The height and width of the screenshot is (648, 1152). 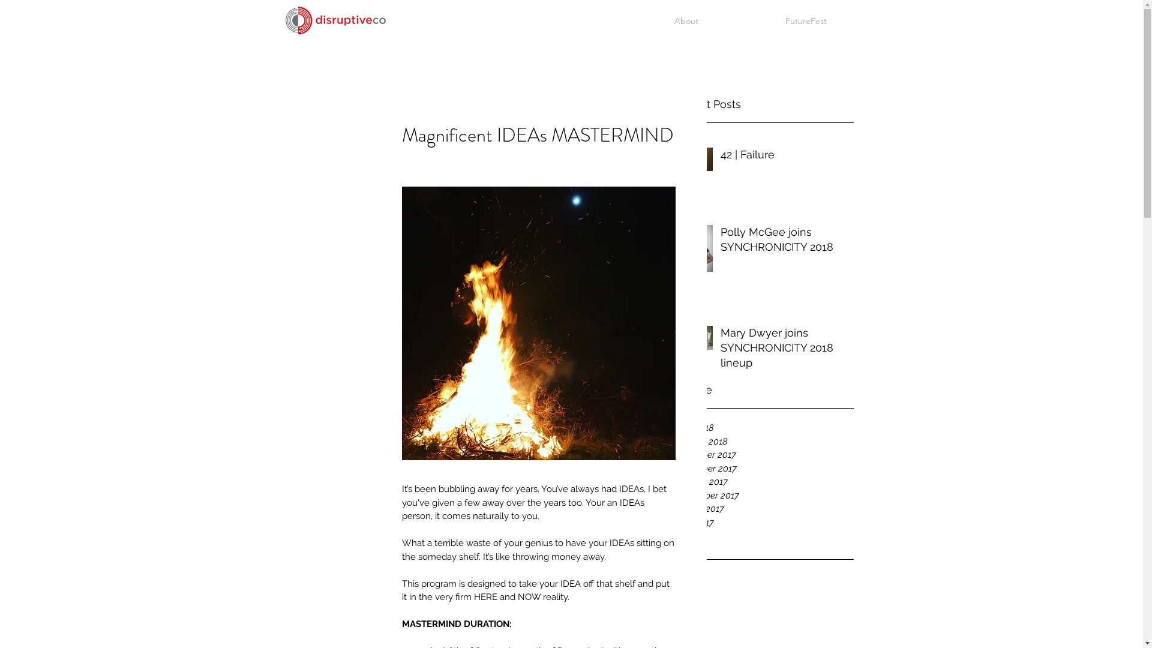 What do you see at coordinates (763, 469) in the screenshot?
I see `November 2017` at bounding box center [763, 469].